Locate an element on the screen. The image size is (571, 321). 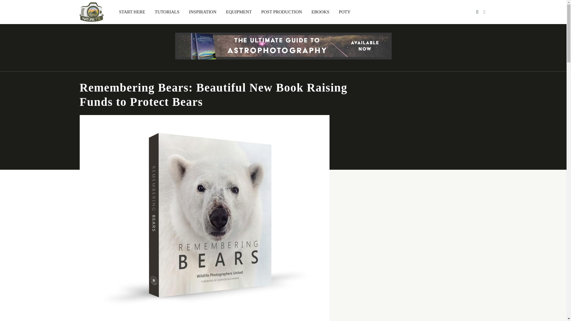
START HERE is located at coordinates (132, 12).